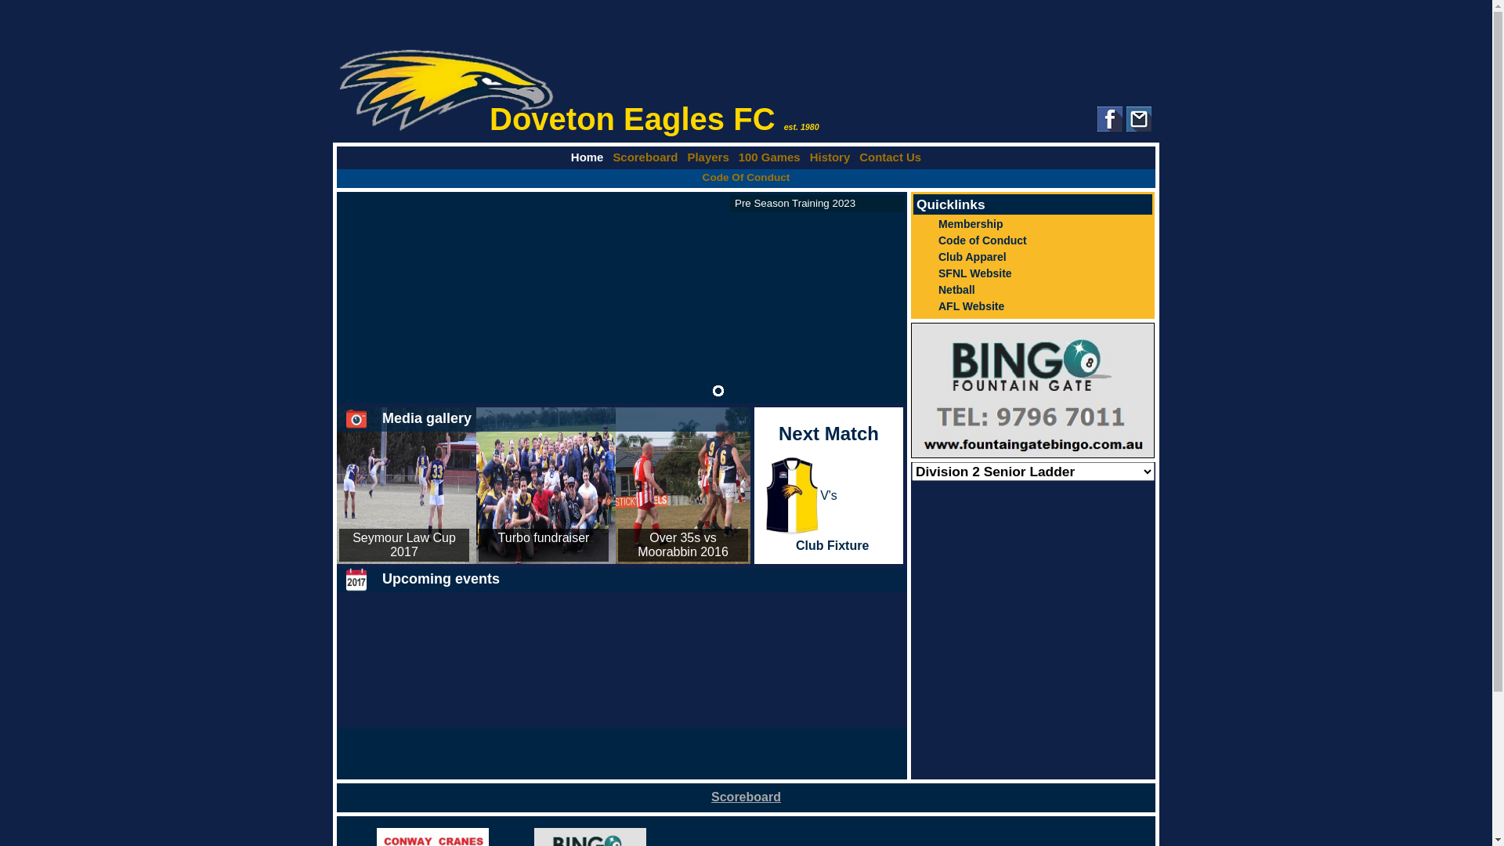  What do you see at coordinates (818, 204) in the screenshot?
I see `Pre Season Training 2023` at bounding box center [818, 204].